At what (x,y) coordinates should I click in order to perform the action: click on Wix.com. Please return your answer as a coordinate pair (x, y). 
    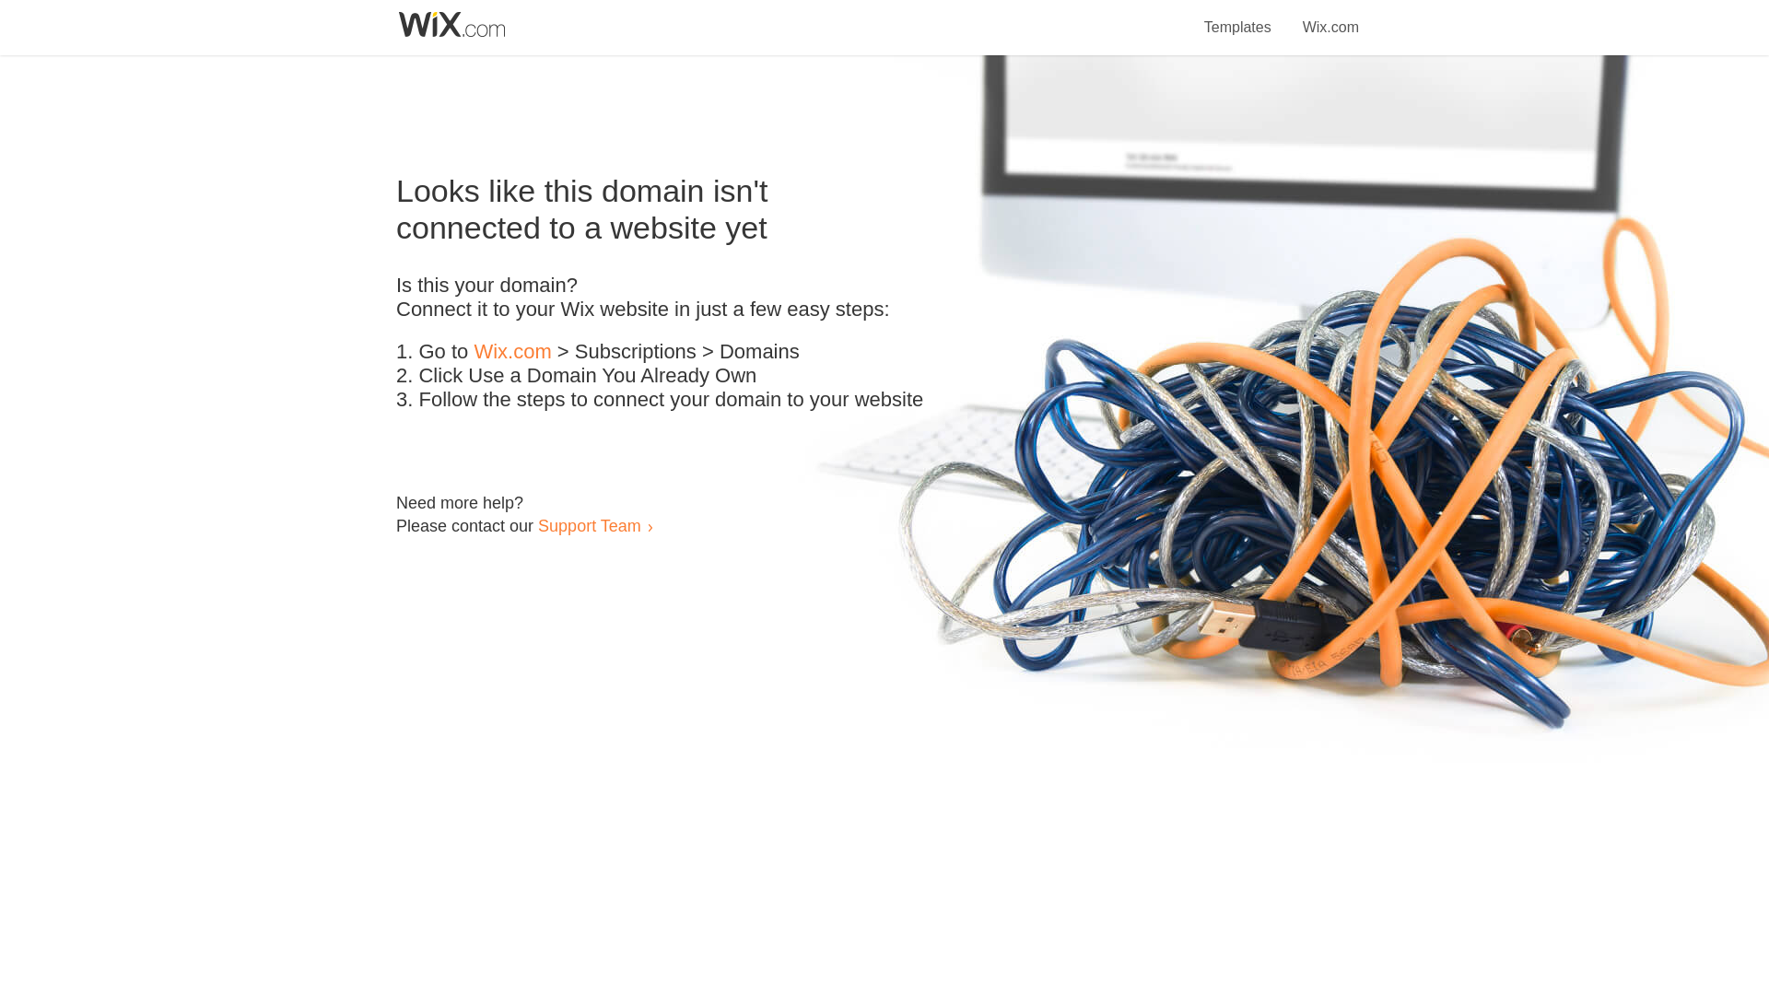
    Looking at the image, I should click on (512, 352).